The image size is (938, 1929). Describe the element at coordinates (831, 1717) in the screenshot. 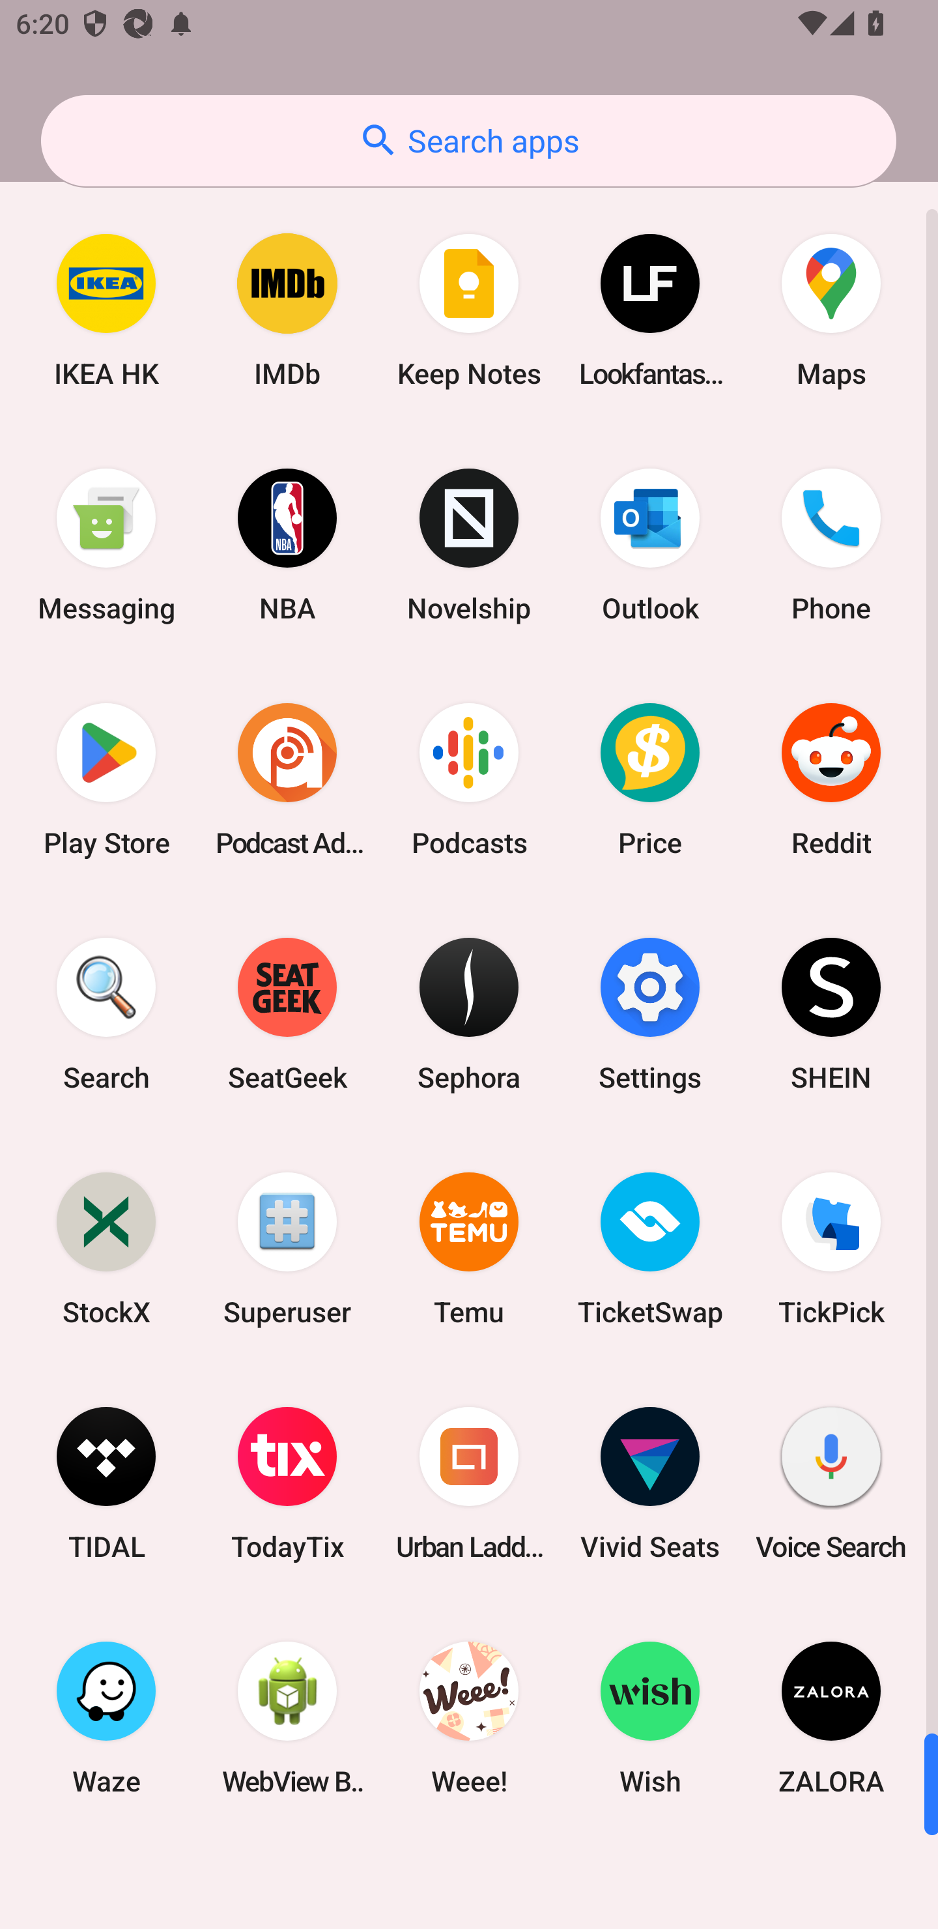

I see `ZALORA` at that location.